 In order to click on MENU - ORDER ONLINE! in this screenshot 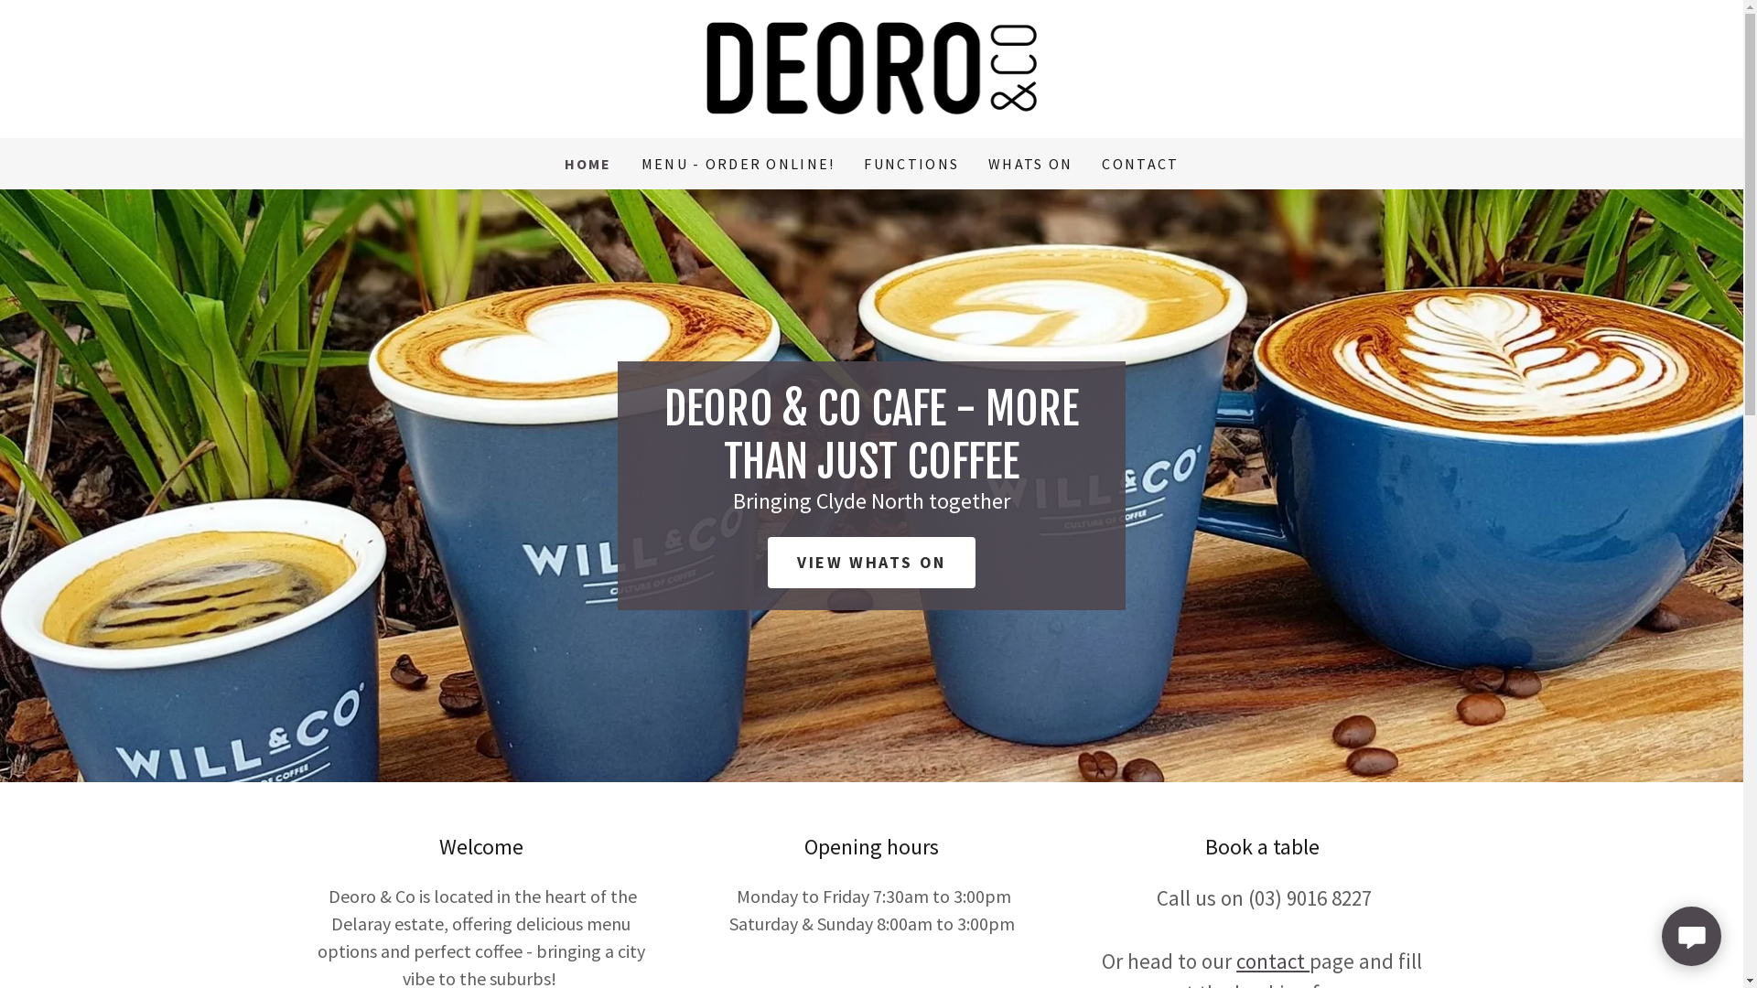, I will do `click(738, 164)`.